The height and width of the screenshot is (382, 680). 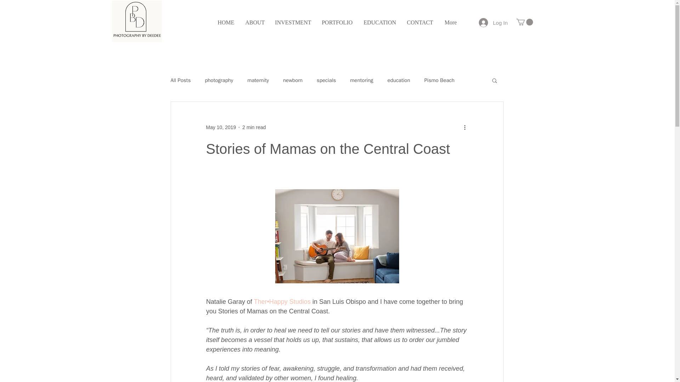 I want to click on May 10, 2019, so click(x=221, y=127).